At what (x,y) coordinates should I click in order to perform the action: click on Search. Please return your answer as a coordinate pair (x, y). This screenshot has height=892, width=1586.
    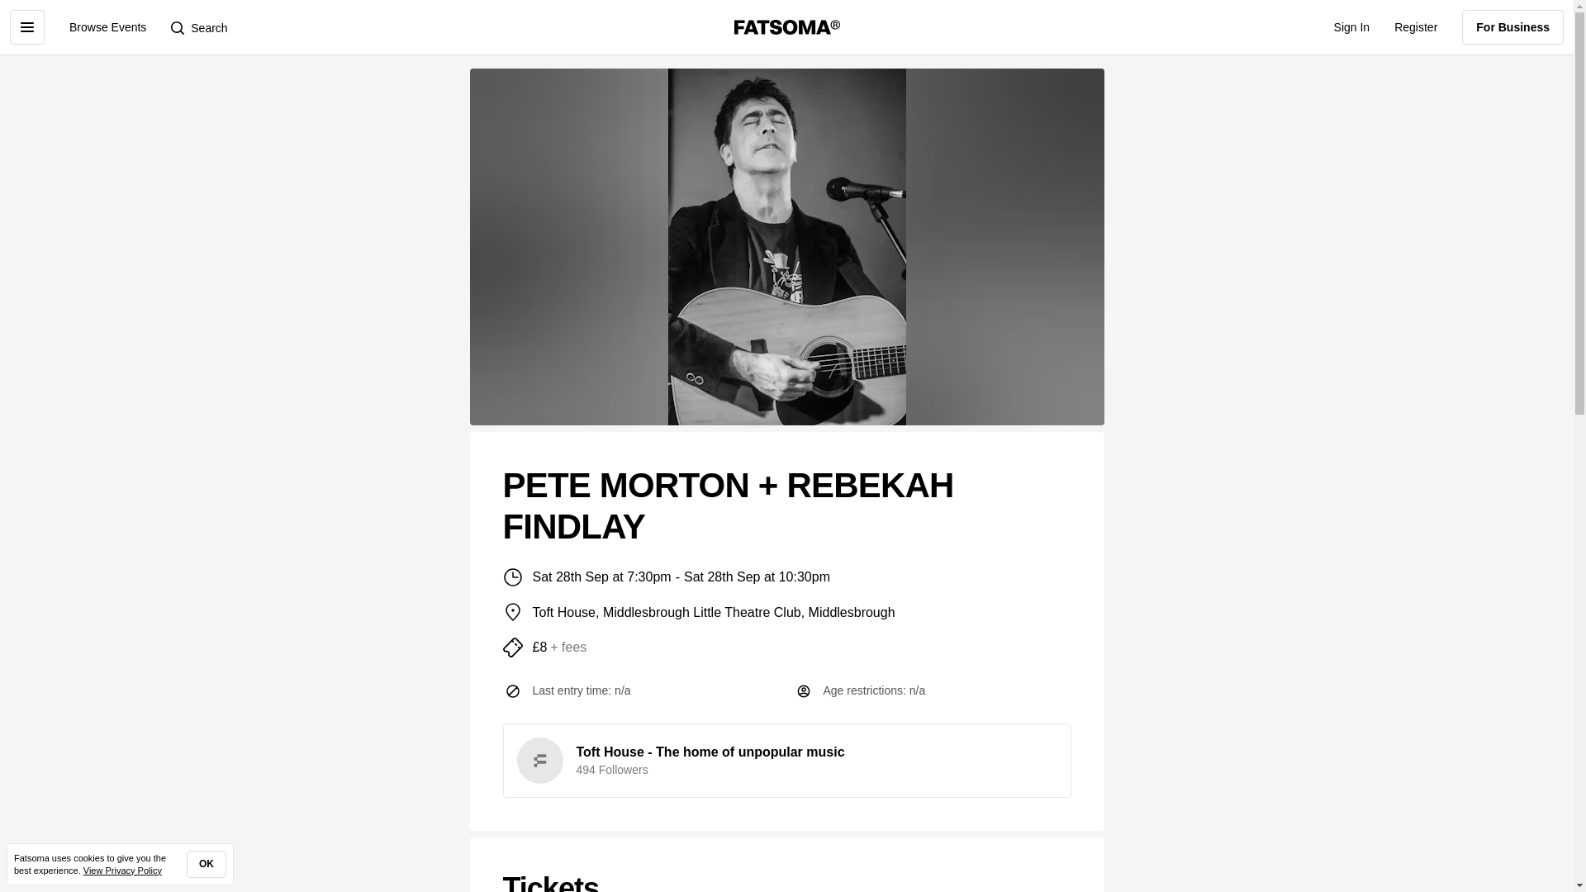
    Looking at the image, I should click on (198, 26).